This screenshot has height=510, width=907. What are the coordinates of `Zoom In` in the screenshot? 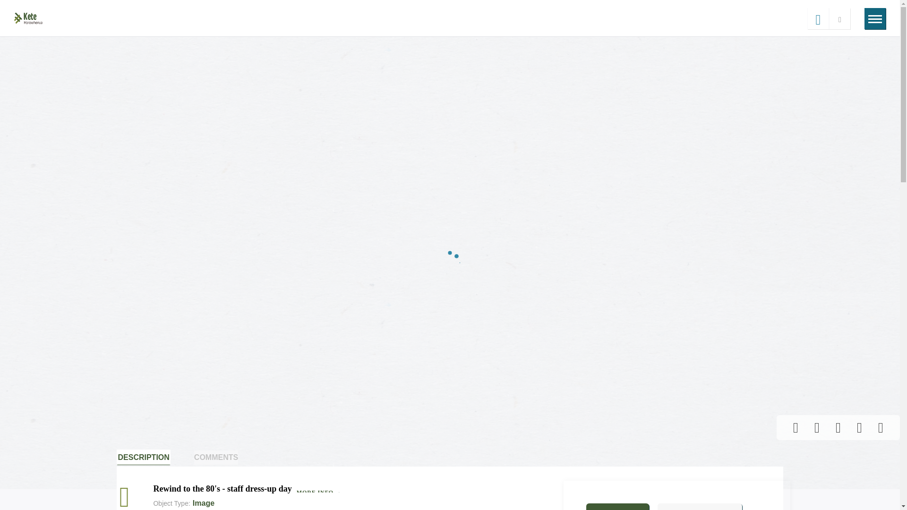 It's located at (881, 427).